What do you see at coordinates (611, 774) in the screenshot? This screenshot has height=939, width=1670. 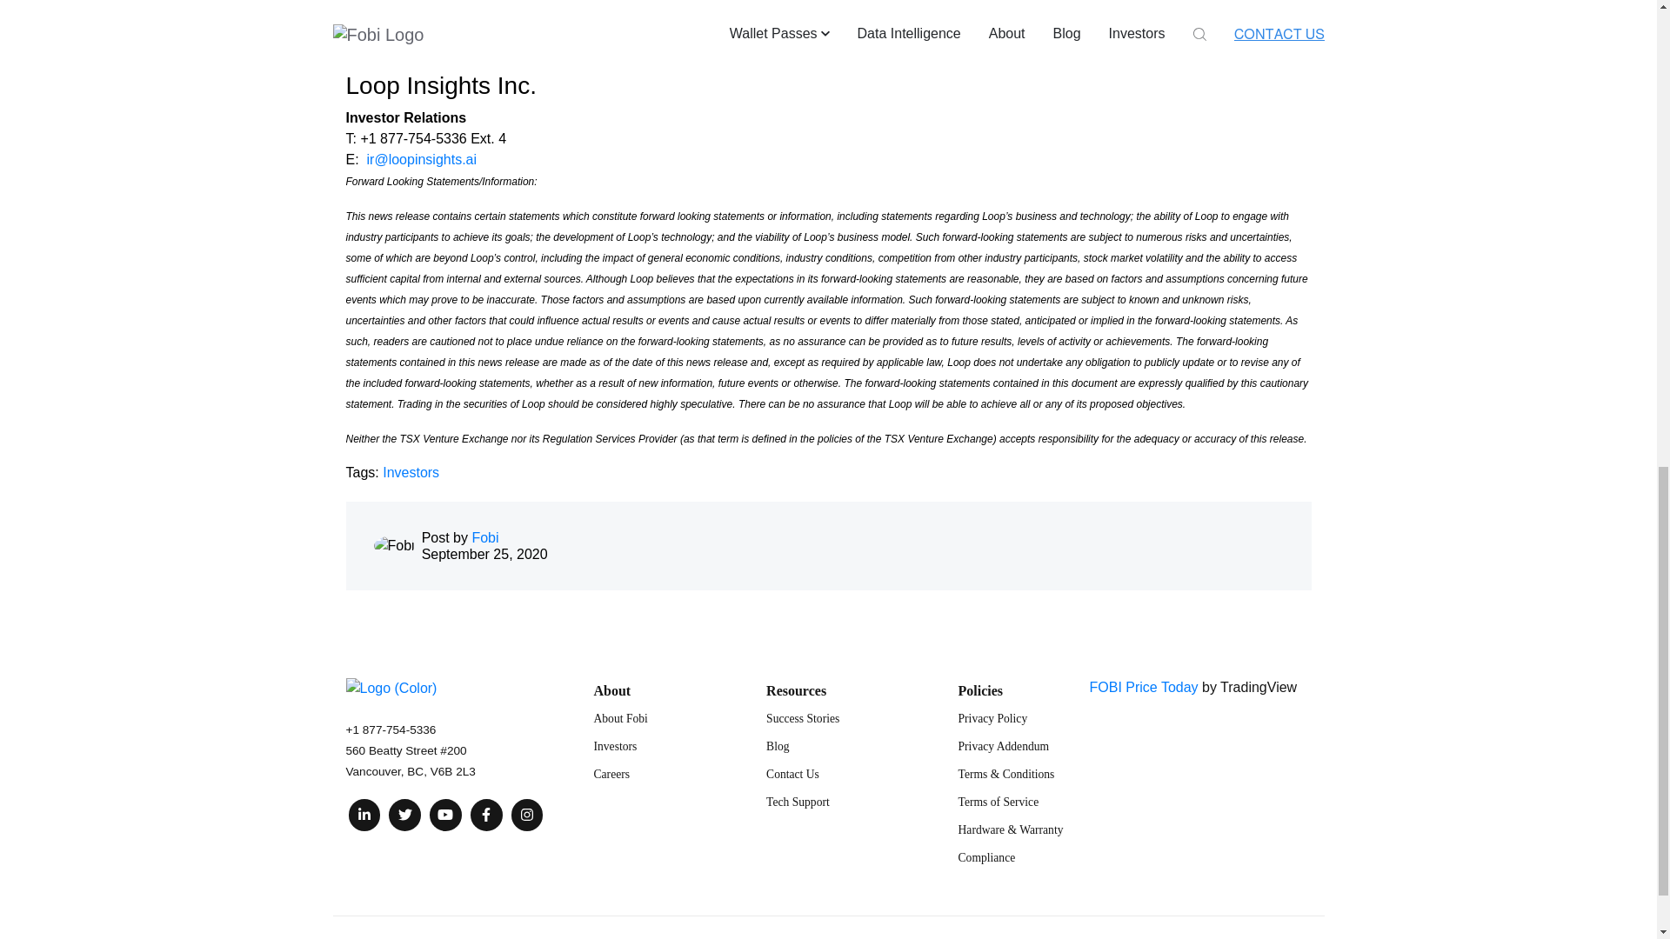 I see `Careers` at bounding box center [611, 774].